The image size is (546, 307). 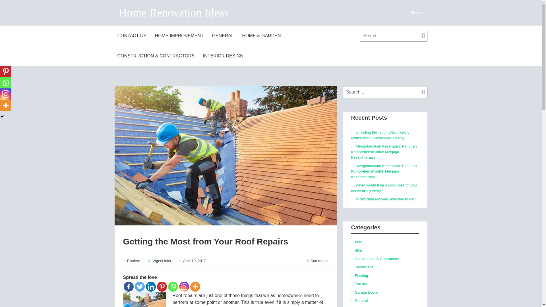 What do you see at coordinates (6, 49) in the screenshot?
I see `Twitter` at bounding box center [6, 49].